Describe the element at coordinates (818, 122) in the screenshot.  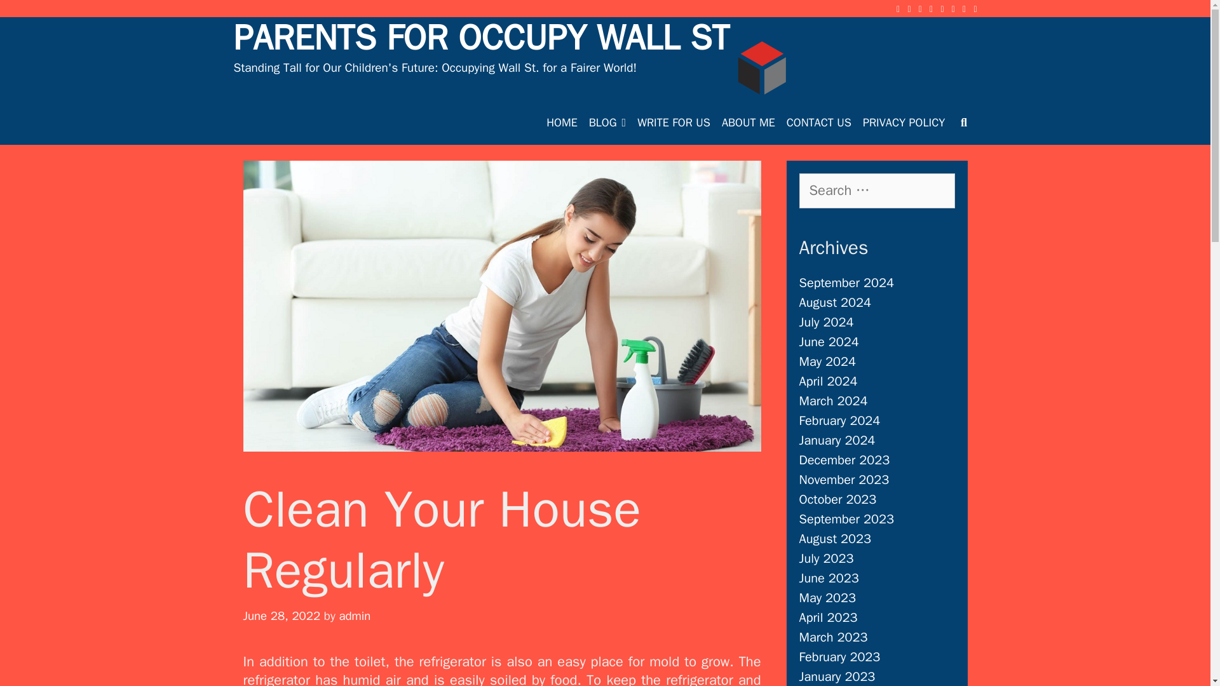
I see `CONTACT US` at that location.